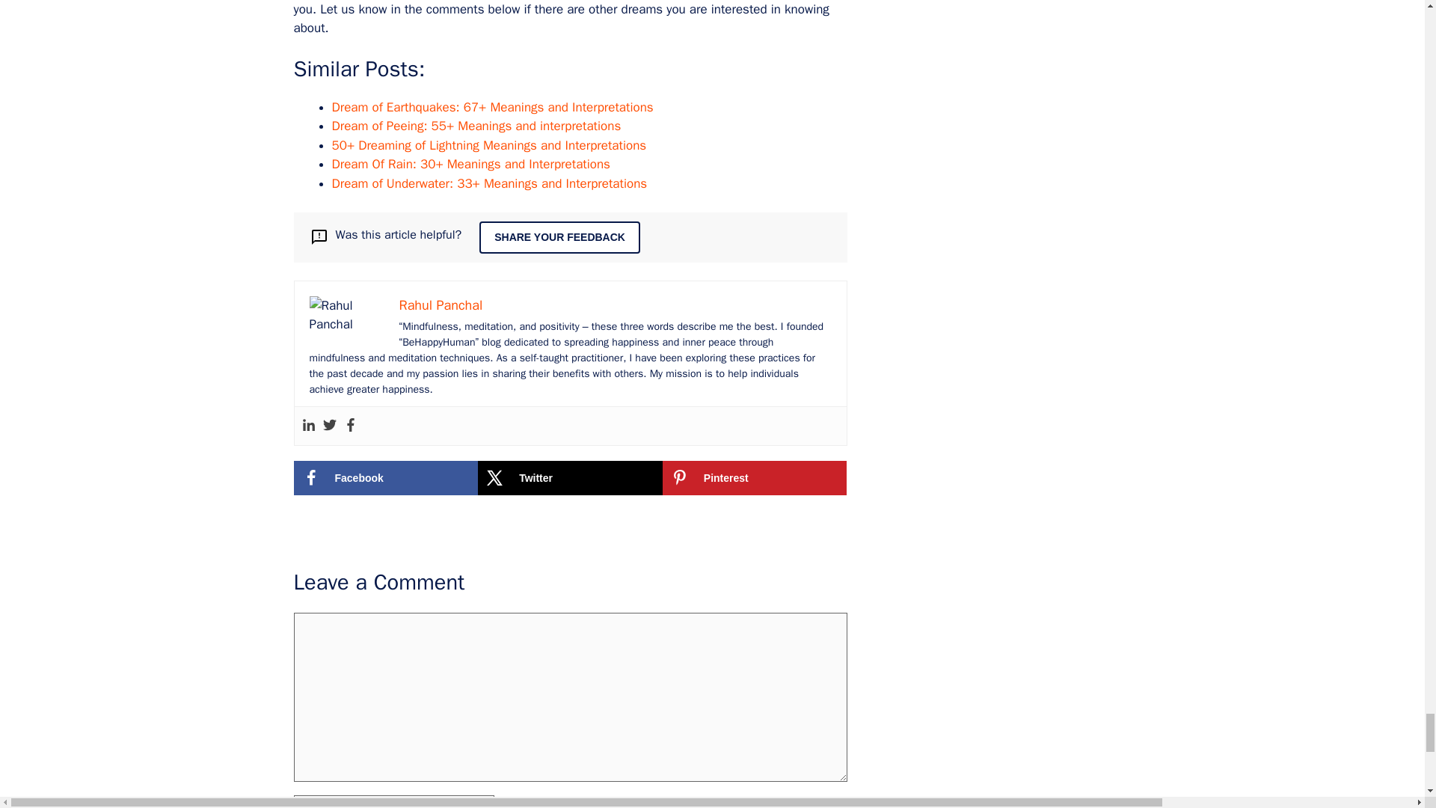 This screenshot has height=808, width=1436. I want to click on Facebook, so click(385, 477).